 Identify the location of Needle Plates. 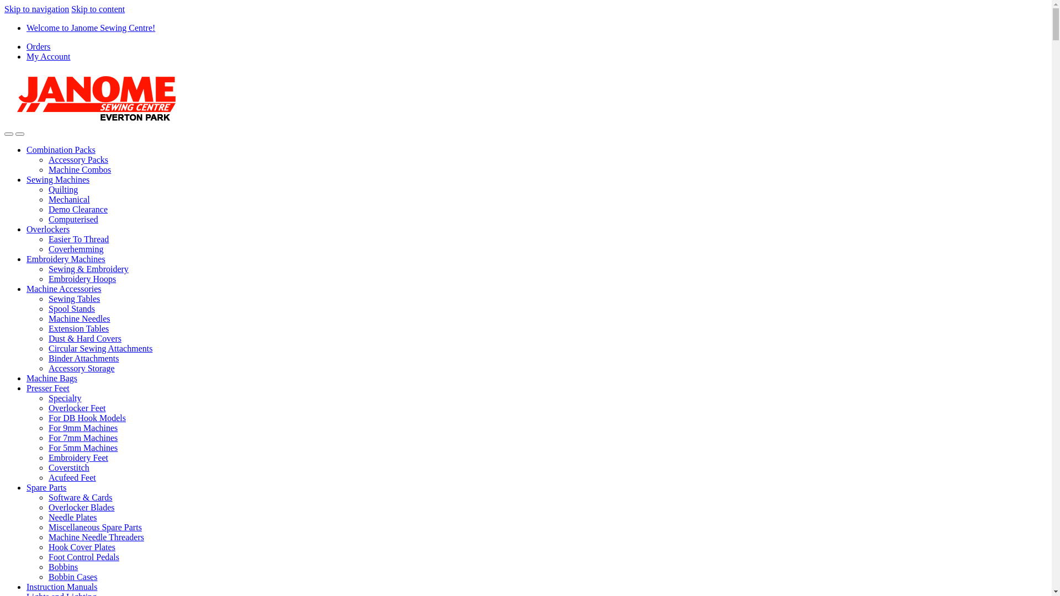
(73, 518).